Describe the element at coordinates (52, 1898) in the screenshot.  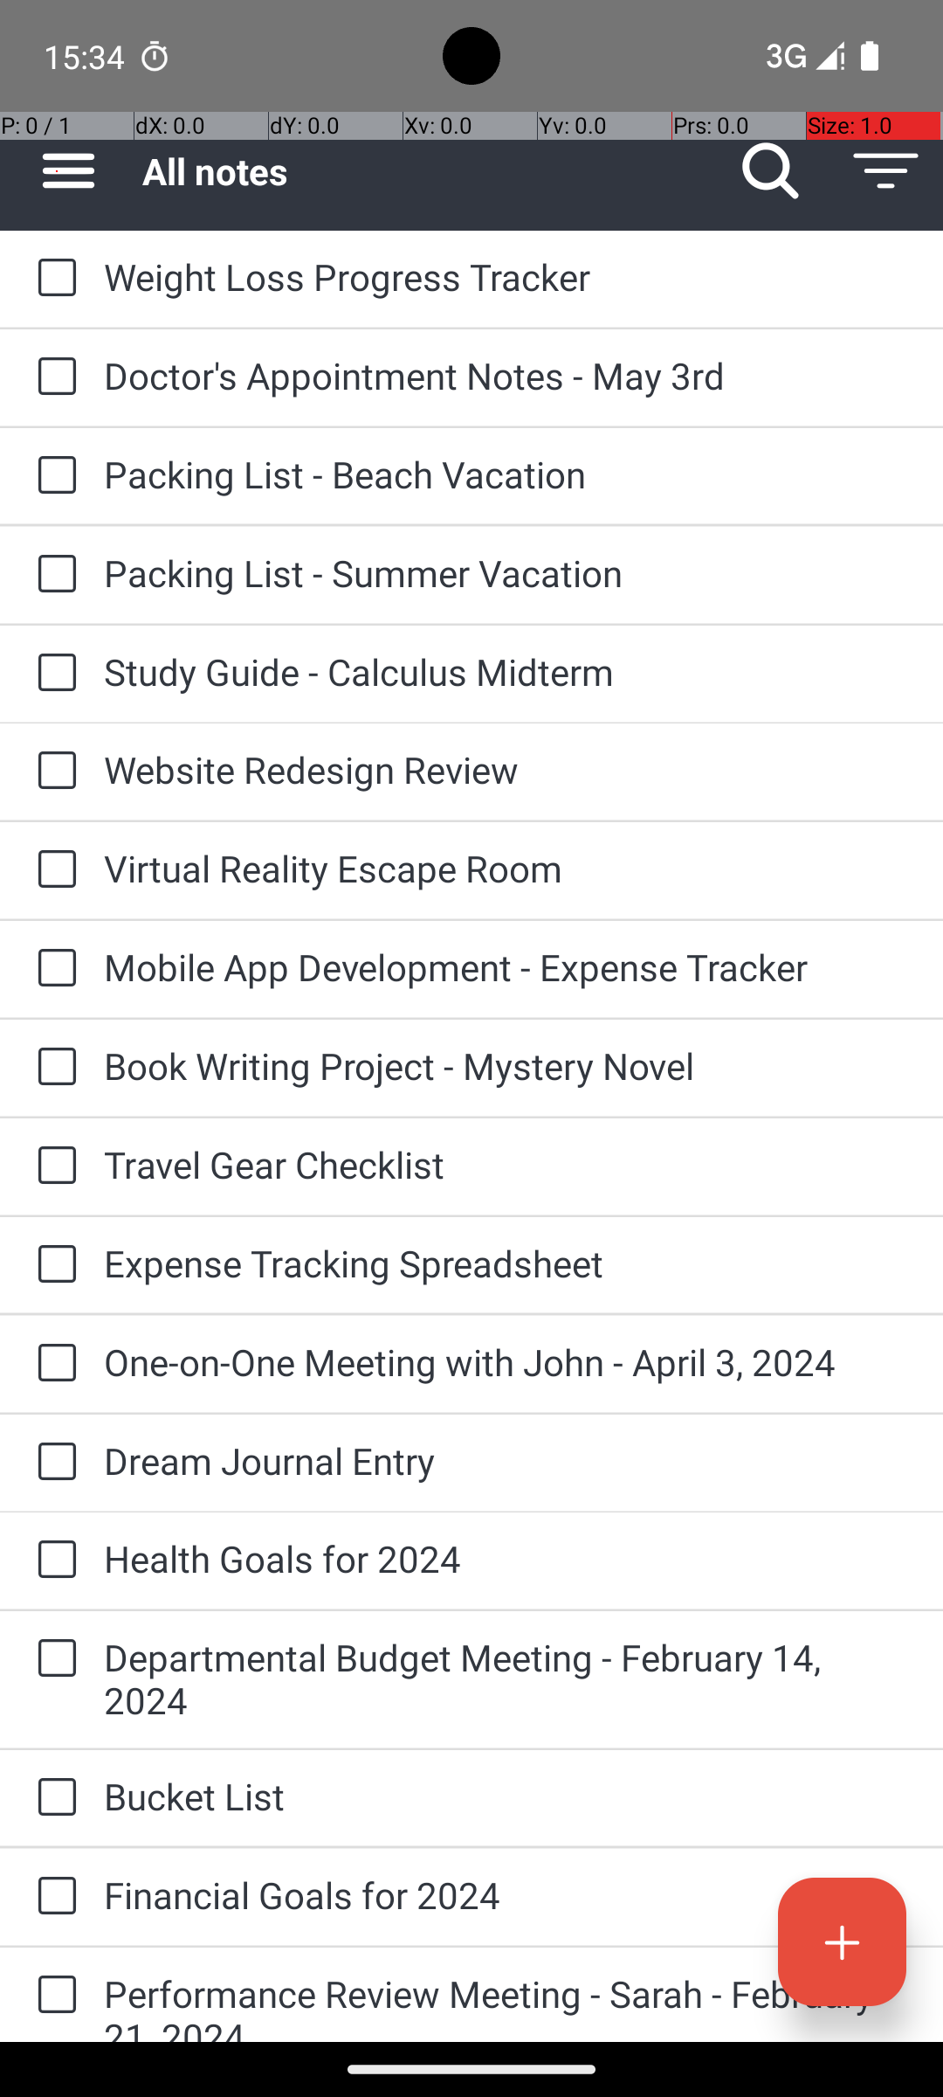
I see `to-do: Financial Goals for 2024` at that location.